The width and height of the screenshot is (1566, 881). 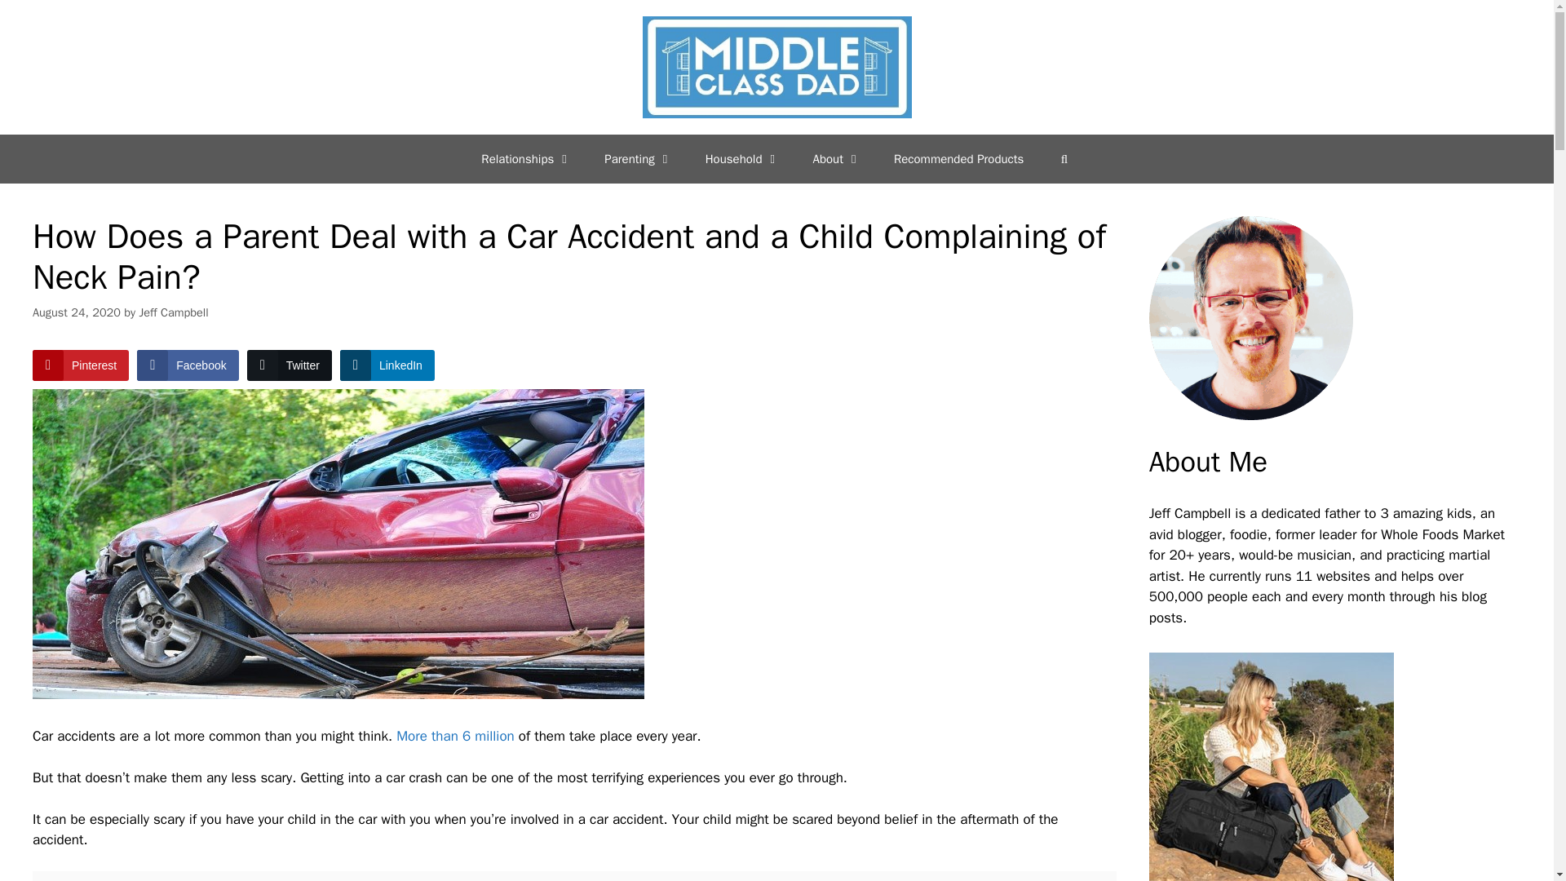 What do you see at coordinates (638, 158) in the screenshot?
I see `Parenting` at bounding box center [638, 158].